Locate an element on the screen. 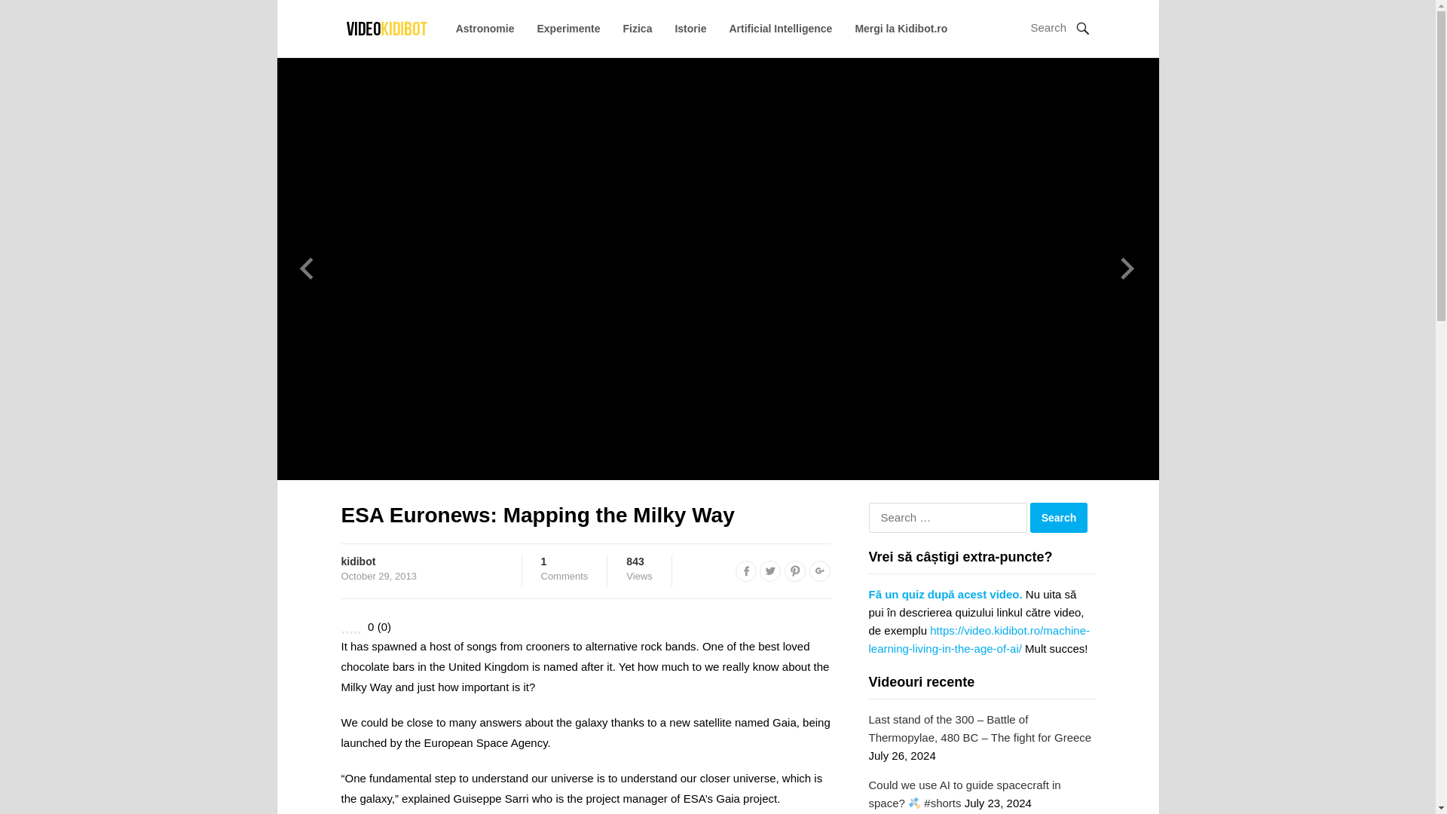 The width and height of the screenshot is (1447, 814). Search is located at coordinates (901, 29).